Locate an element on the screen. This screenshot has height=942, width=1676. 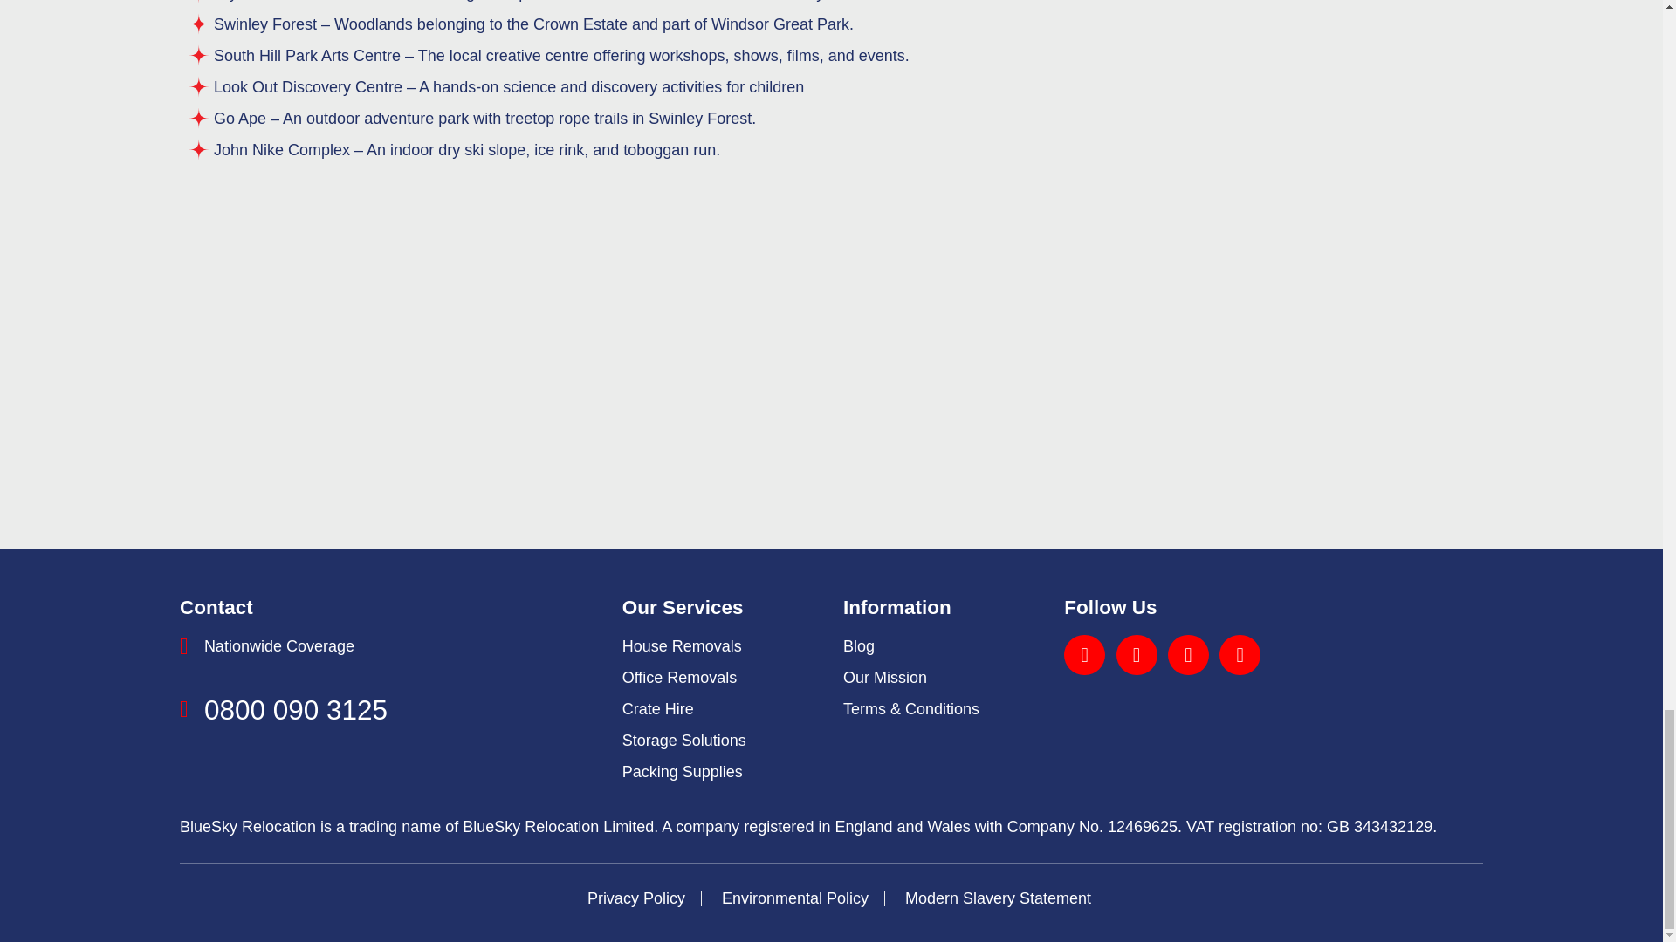
Environmental Policy is located at coordinates (794, 898).